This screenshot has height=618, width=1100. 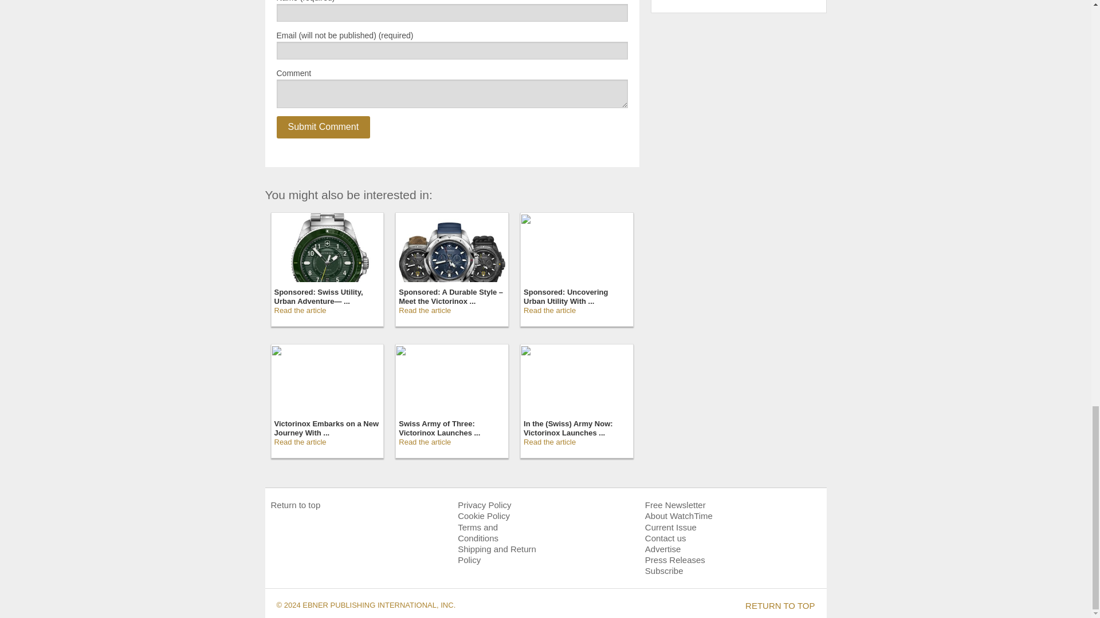 What do you see at coordinates (323, 127) in the screenshot?
I see `Submit Comment` at bounding box center [323, 127].